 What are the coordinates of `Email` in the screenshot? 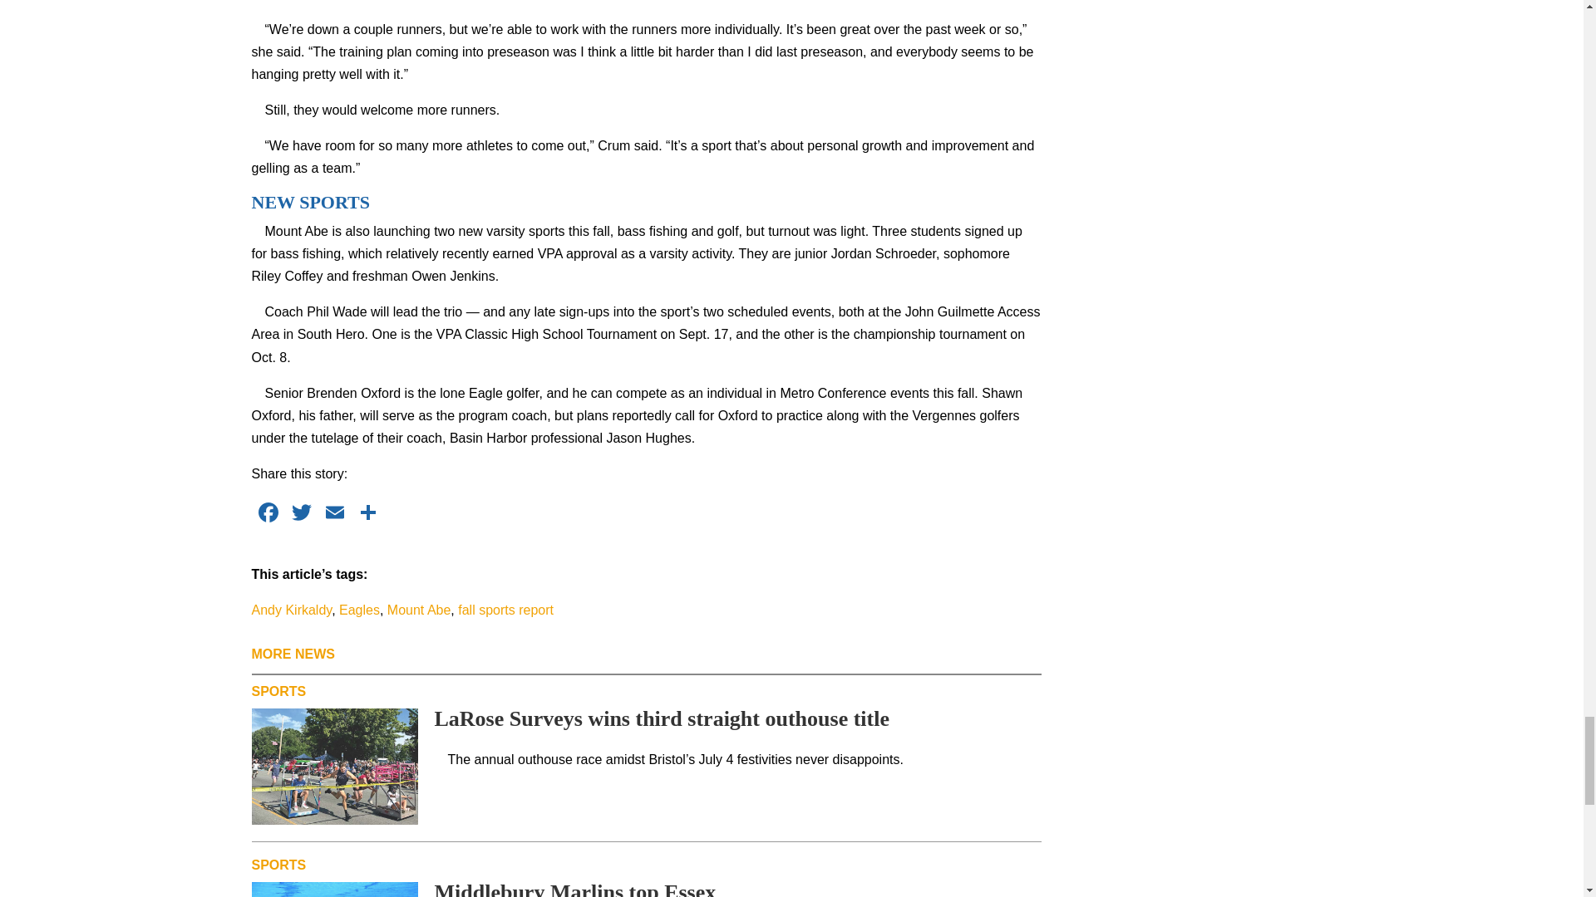 It's located at (334, 514).